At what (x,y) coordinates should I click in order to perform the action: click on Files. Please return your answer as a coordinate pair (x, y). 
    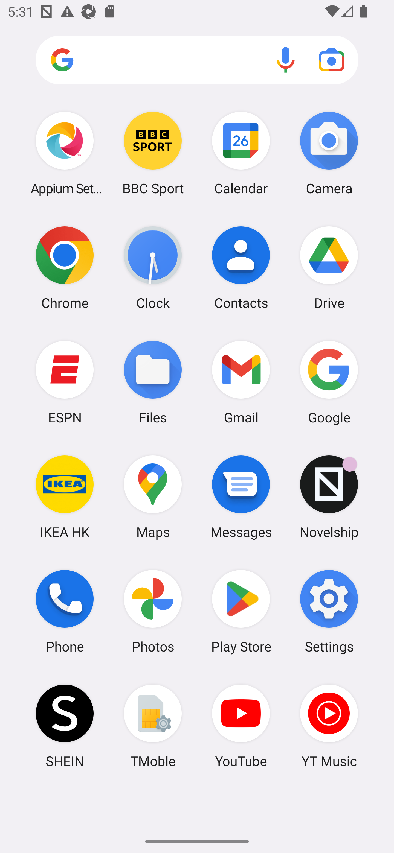
    Looking at the image, I should click on (153, 382).